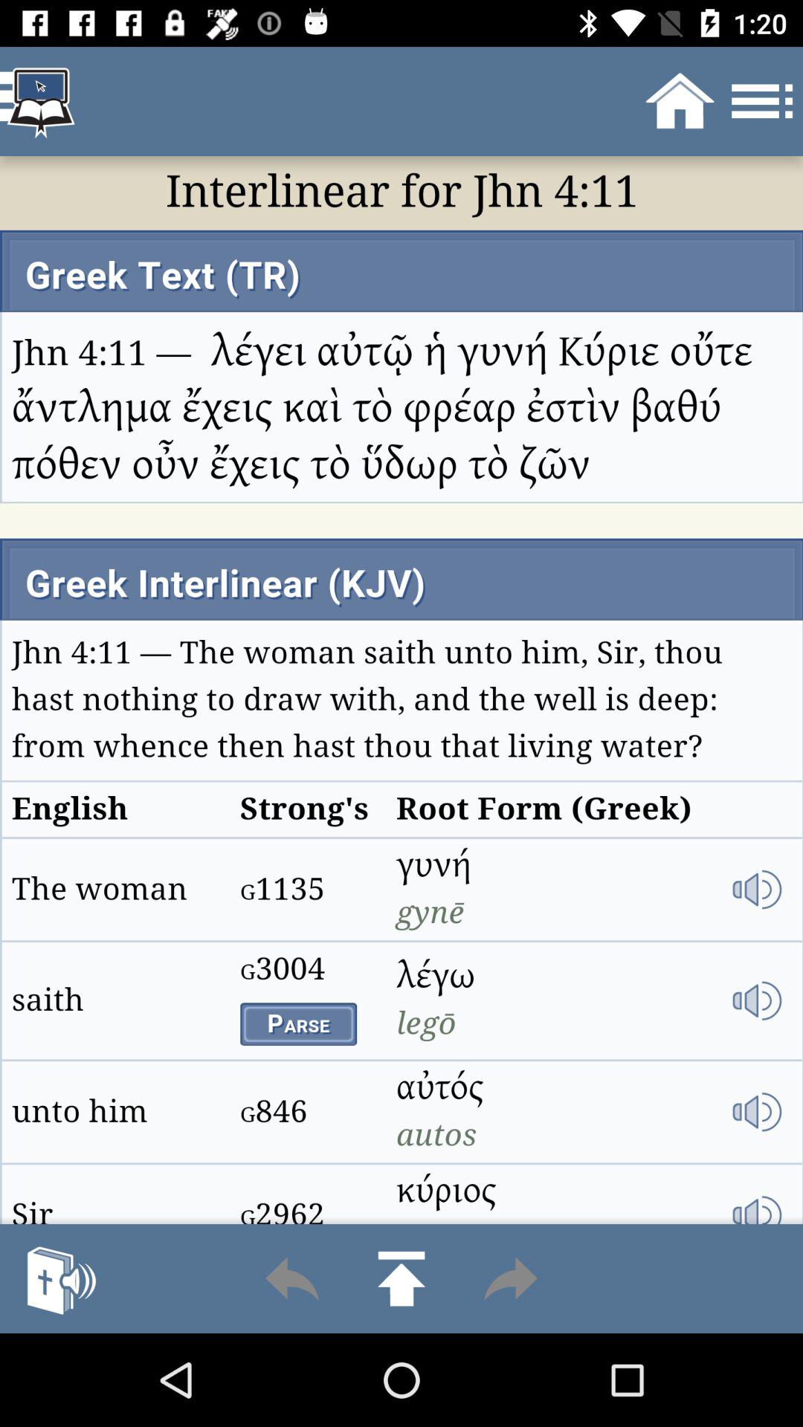  I want to click on go up, so click(401, 1278).